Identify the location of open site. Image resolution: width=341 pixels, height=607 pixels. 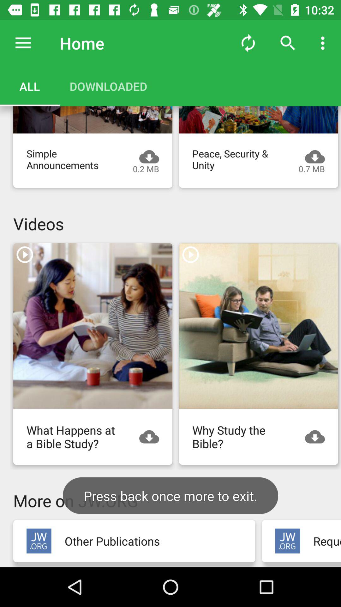
(287, 541).